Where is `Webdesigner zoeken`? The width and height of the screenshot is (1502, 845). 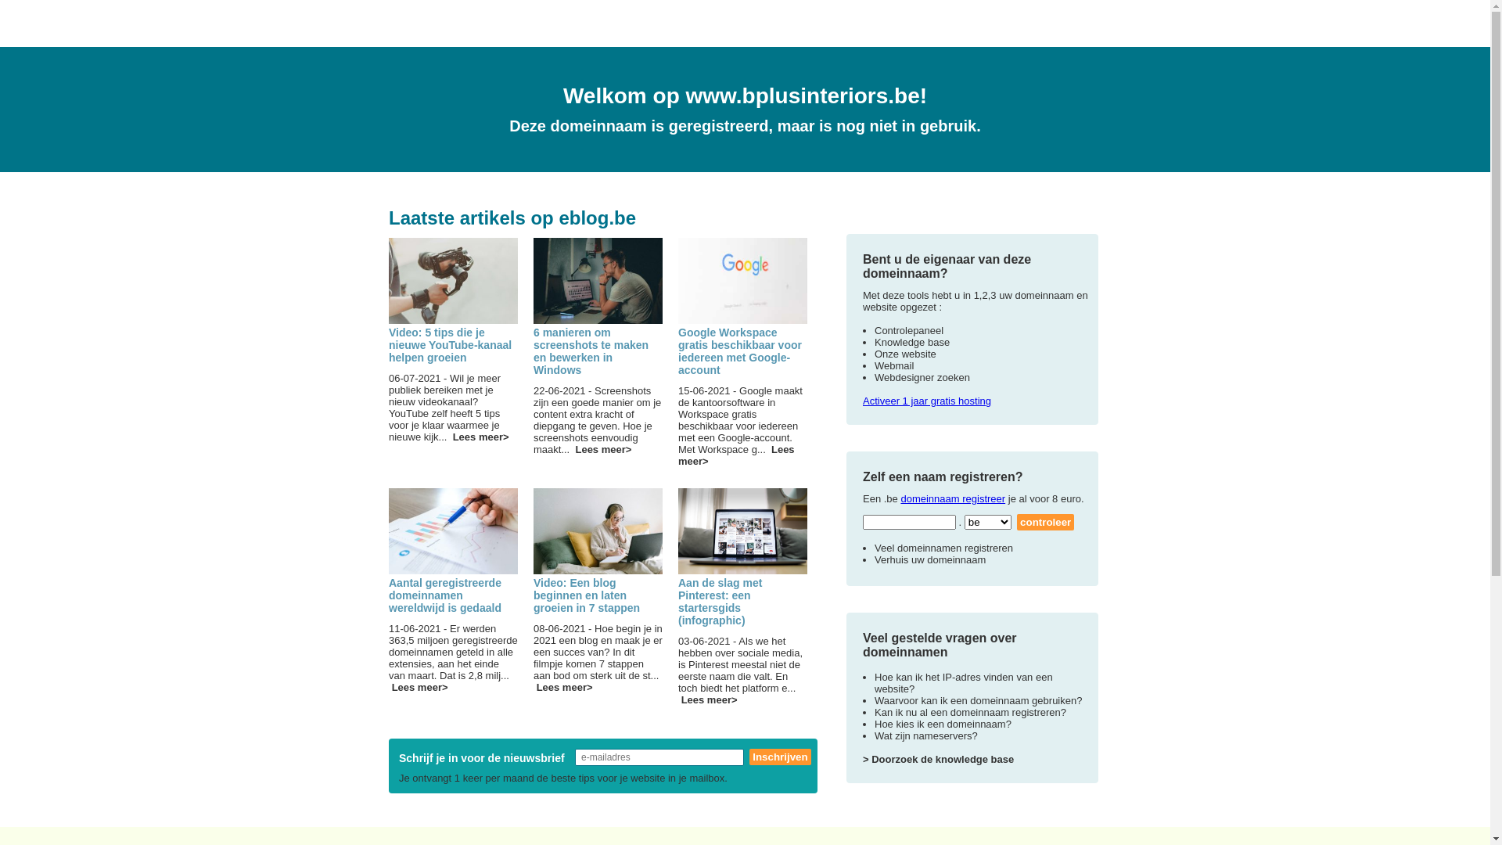 Webdesigner zoeken is located at coordinates (922, 377).